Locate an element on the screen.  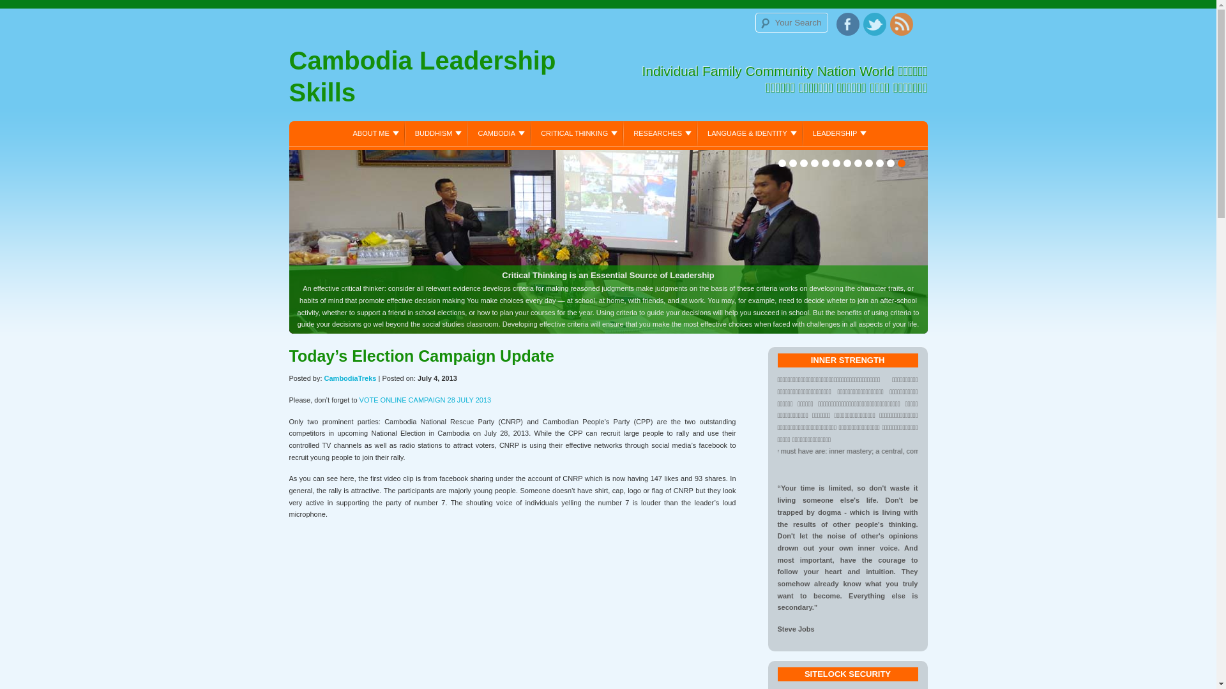
ABOUT ME is located at coordinates (374, 133).